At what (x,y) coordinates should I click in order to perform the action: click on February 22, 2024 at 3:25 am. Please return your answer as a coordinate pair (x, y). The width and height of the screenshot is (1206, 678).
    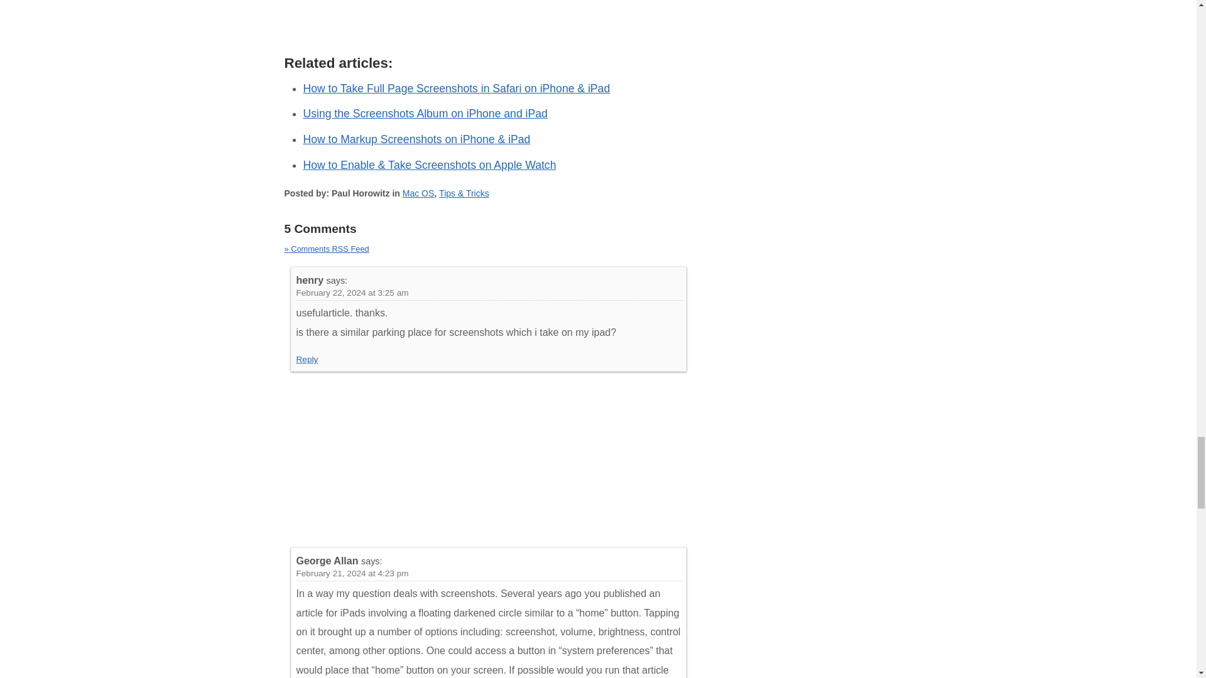
    Looking at the image, I should click on (352, 293).